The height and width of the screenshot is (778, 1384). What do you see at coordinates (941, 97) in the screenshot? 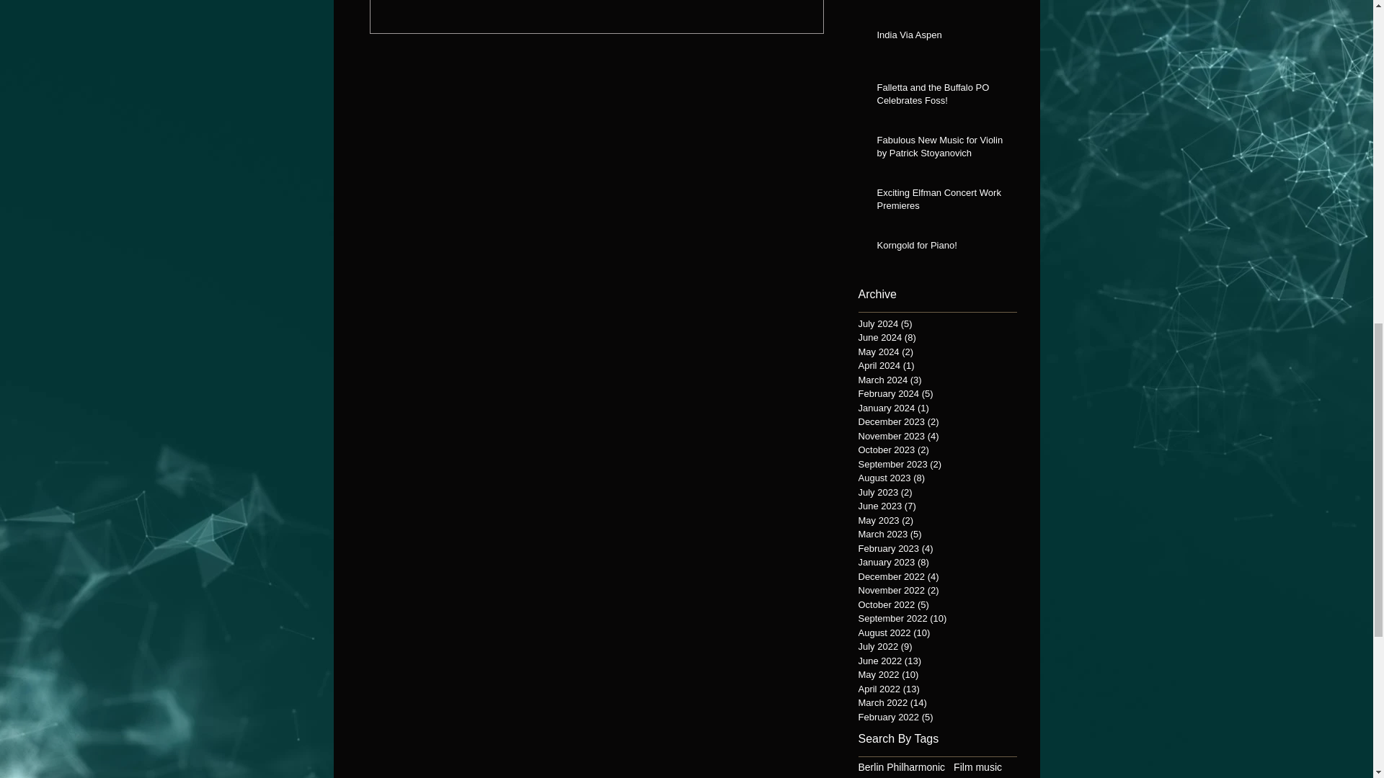
I see `Falletta and the Buffalo PO Celebrates Foss!` at bounding box center [941, 97].